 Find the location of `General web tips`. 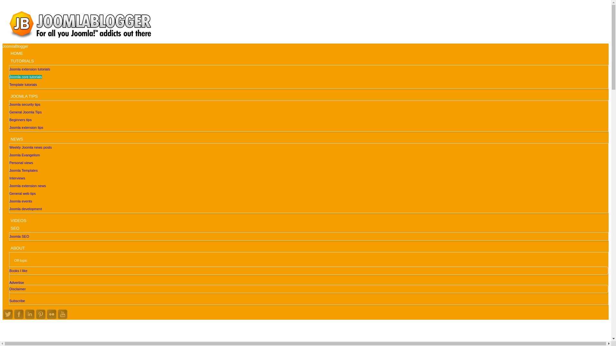

General web tips is located at coordinates (22, 194).